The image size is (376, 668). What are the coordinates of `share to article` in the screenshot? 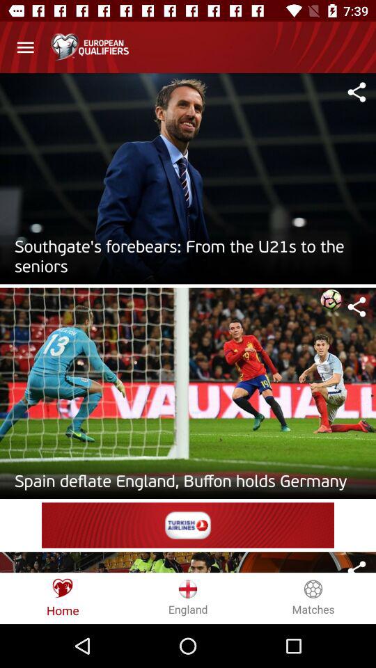 It's located at (357, 92).